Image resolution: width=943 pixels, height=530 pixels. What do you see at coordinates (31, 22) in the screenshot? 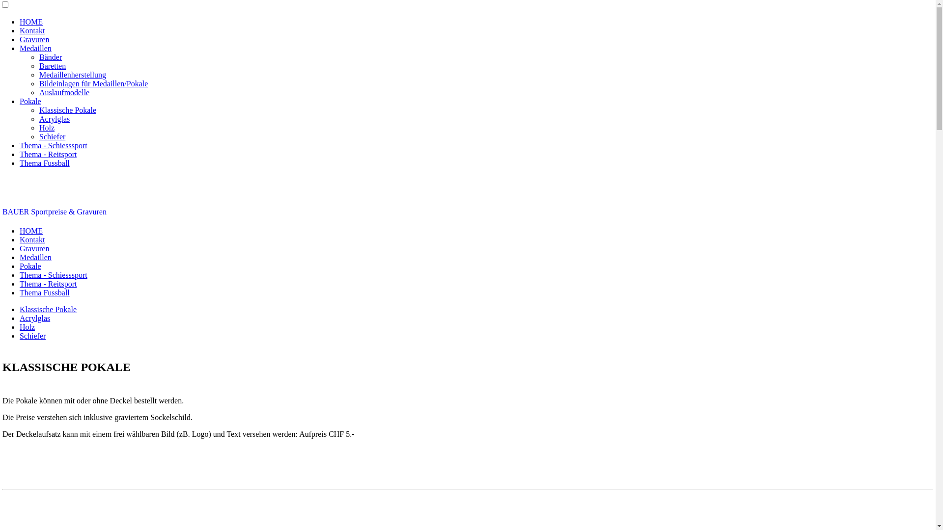
I see `HOME` at bounding box center [31, 22].